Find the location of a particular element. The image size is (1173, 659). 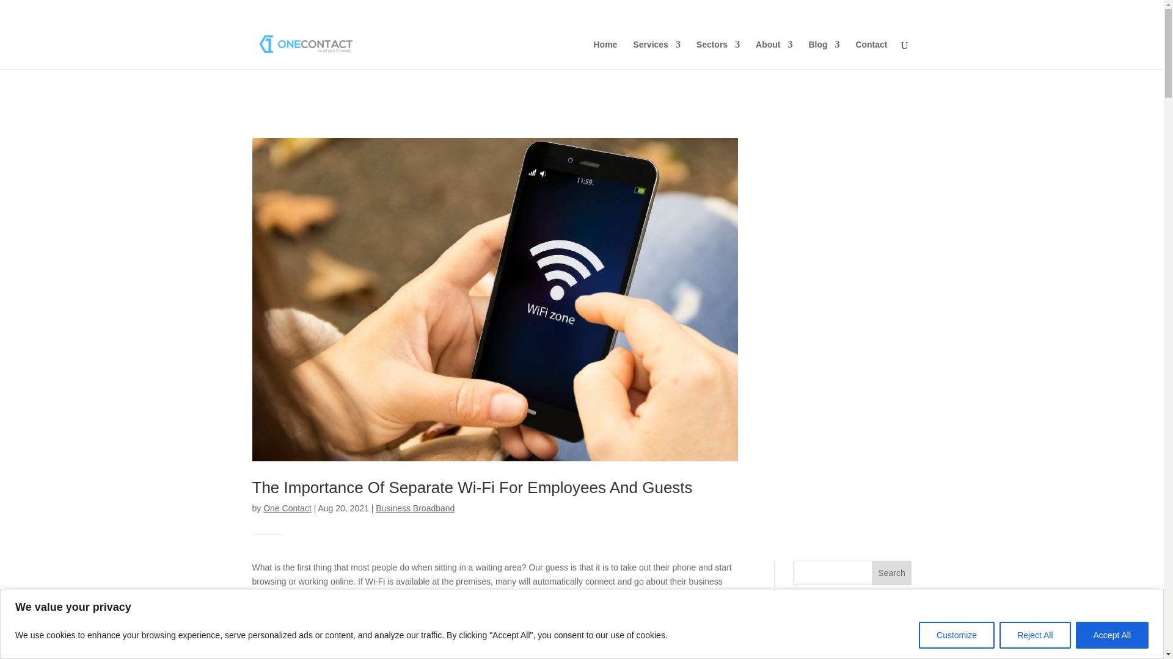

Blog is located at coordinates (824, 54).